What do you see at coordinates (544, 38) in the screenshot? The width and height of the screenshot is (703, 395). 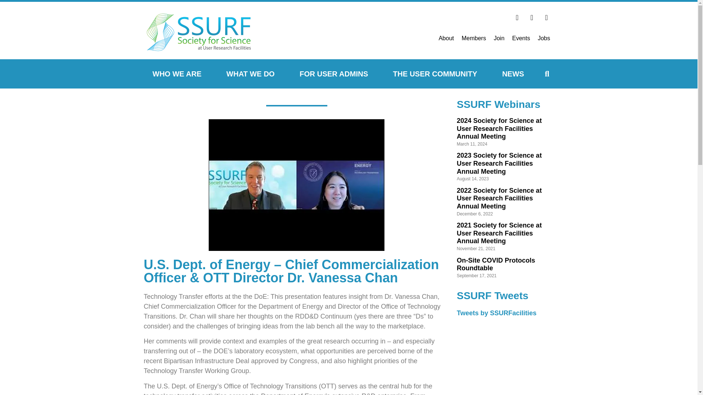 I see `Jobs` at bounding box center [544, 38].